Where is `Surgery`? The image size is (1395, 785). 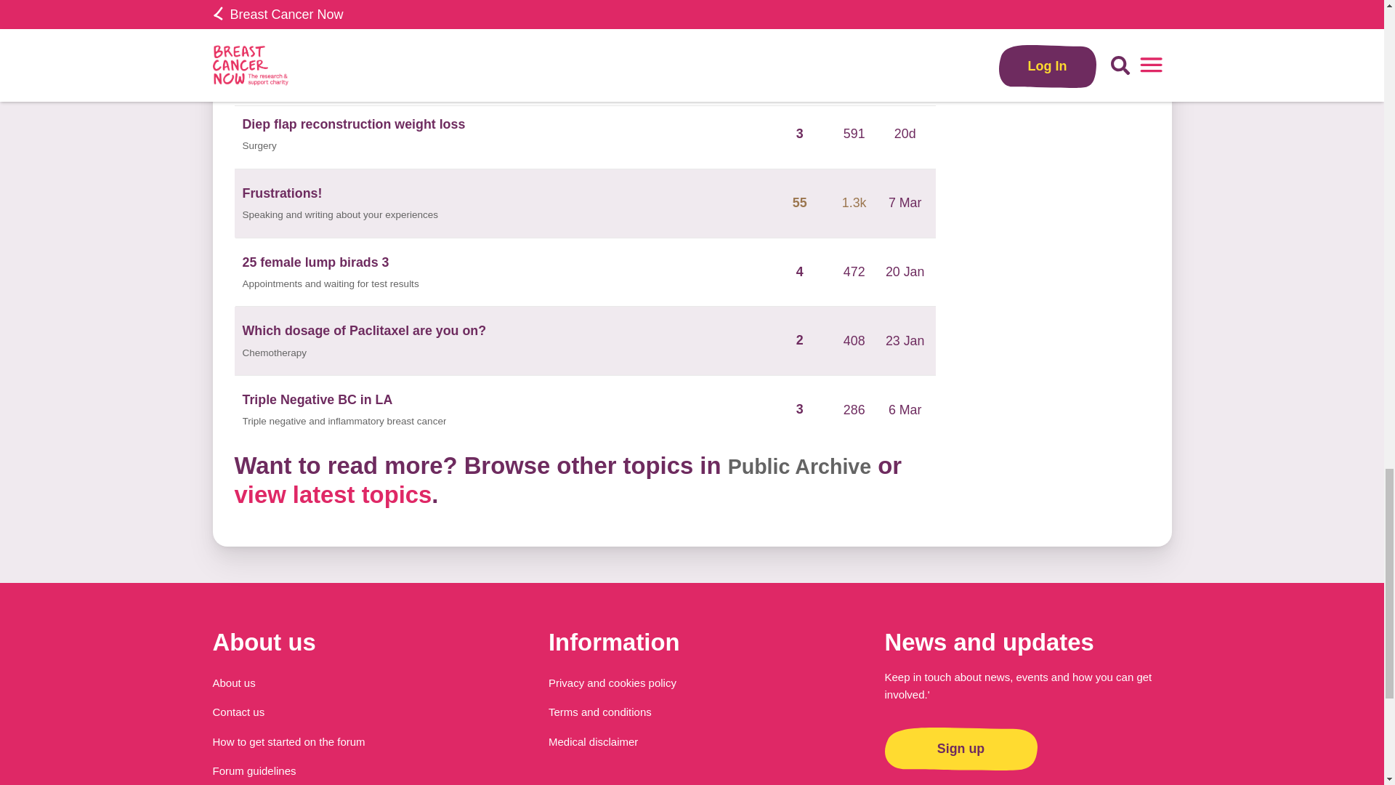
Surgery is located at coordinates (259, 146).